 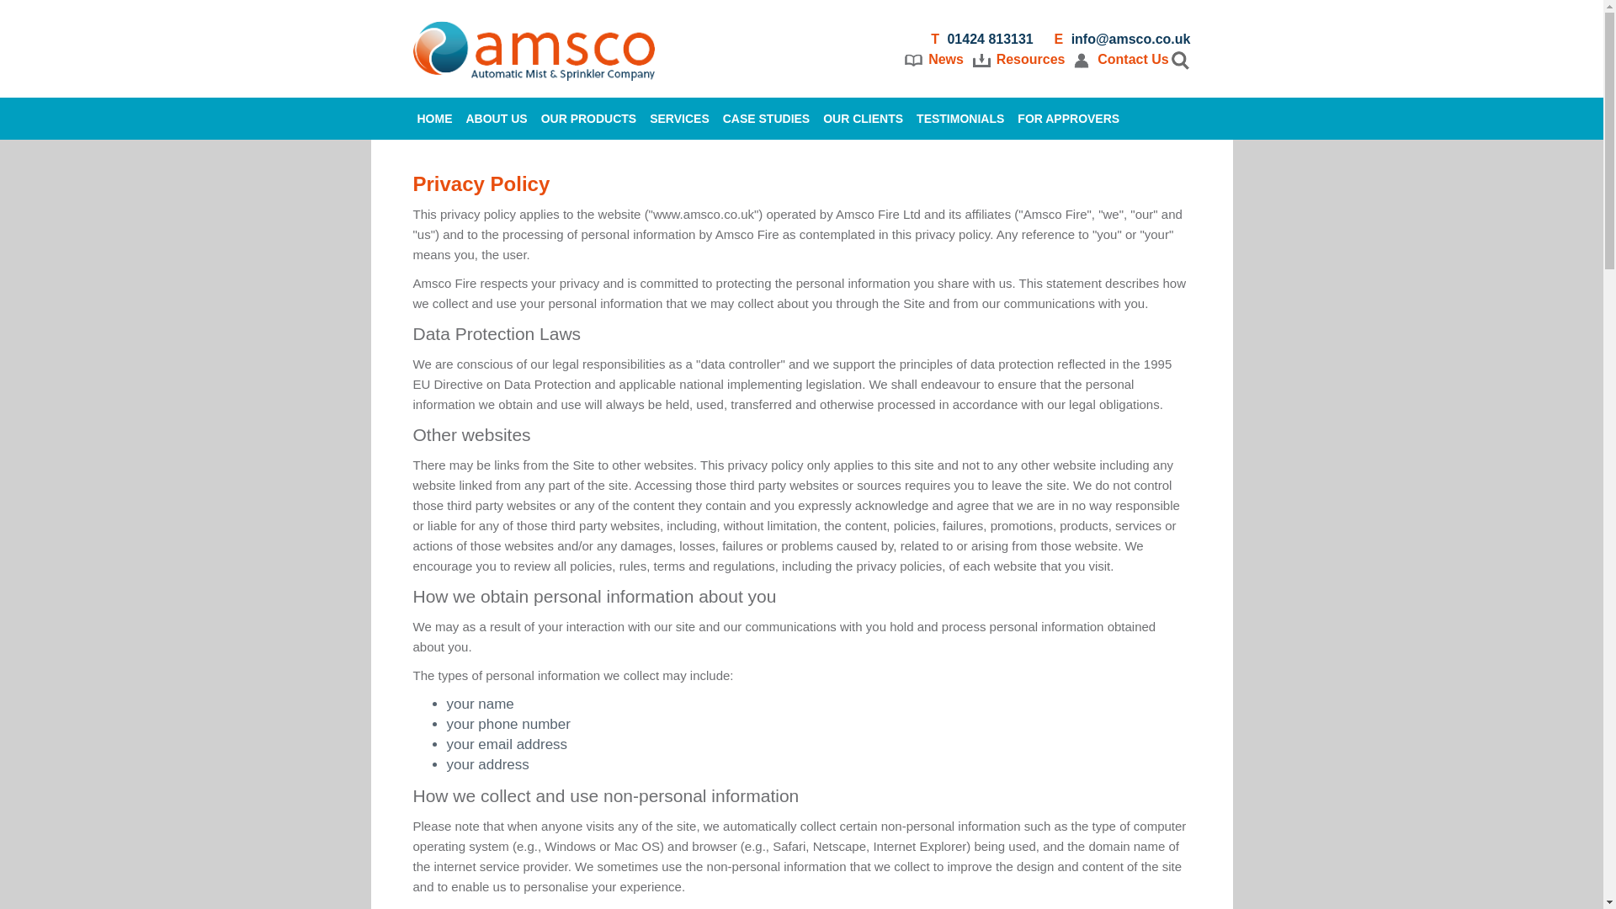 I want to click on Resources, so click(x=1030, y=59).